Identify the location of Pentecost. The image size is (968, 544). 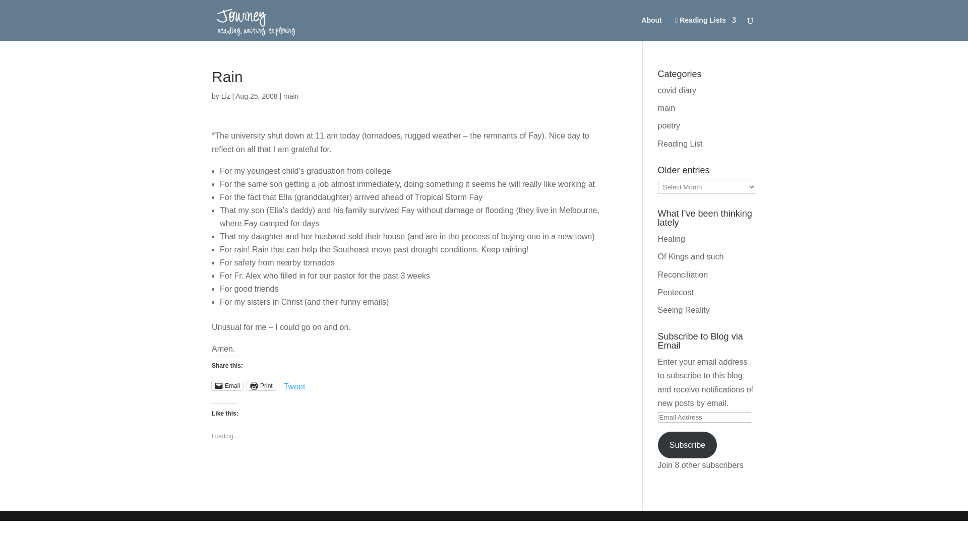
(676, 292).